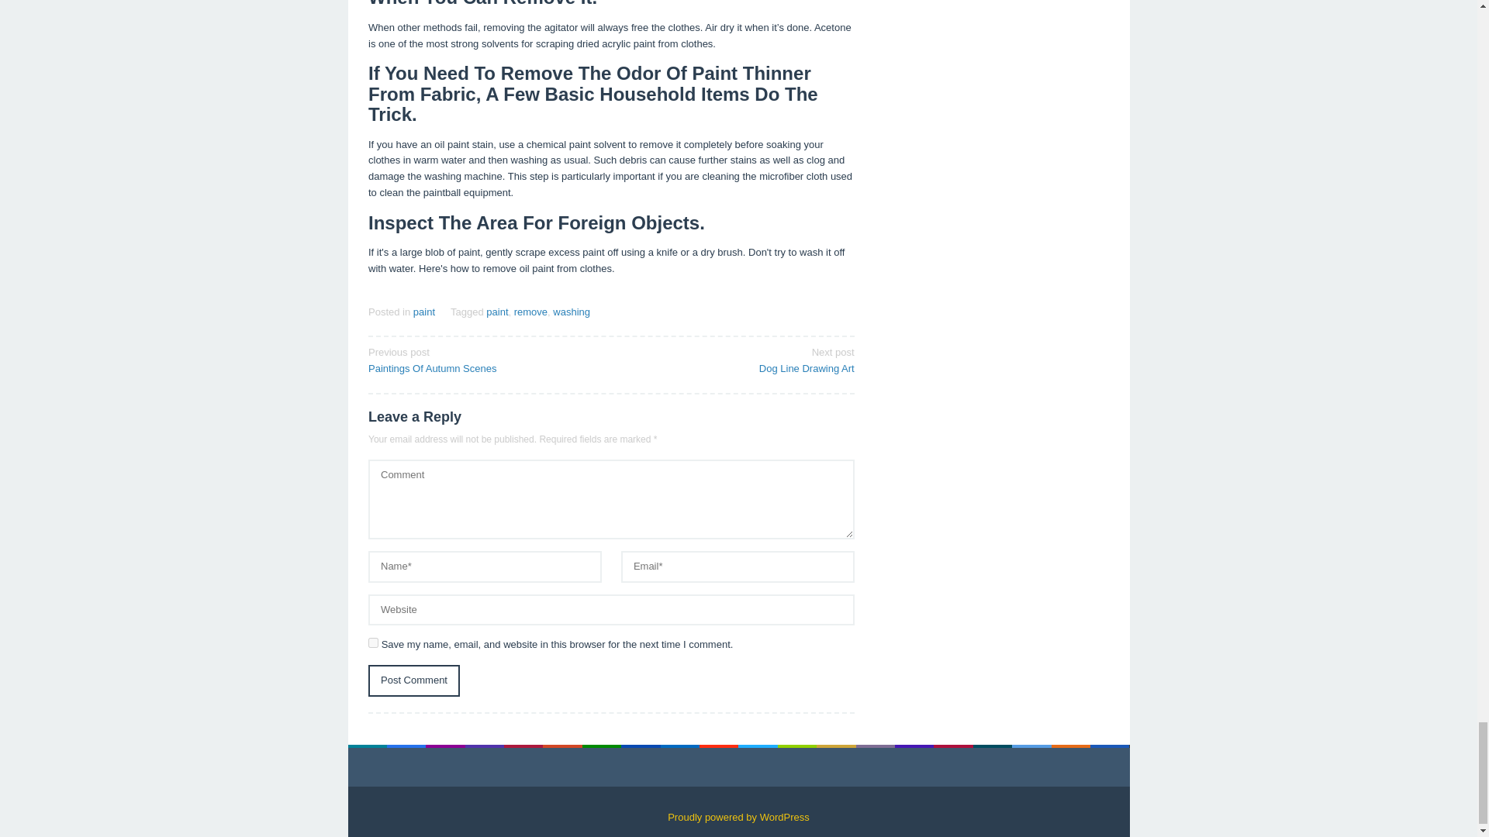  What do you see at coordinates (571, 312) in the screenshot?
I see `paint` at bounding box center [571, 312].